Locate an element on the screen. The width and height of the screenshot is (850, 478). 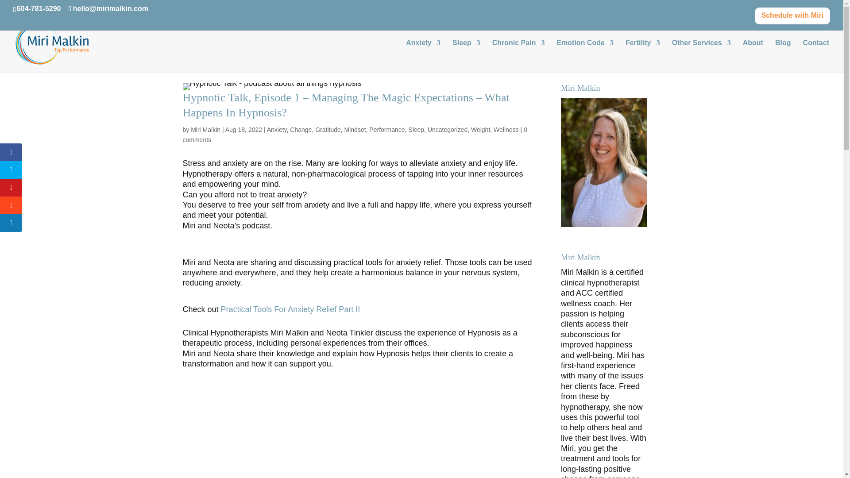
Chronic Pain is located at coordinates (518, 56).